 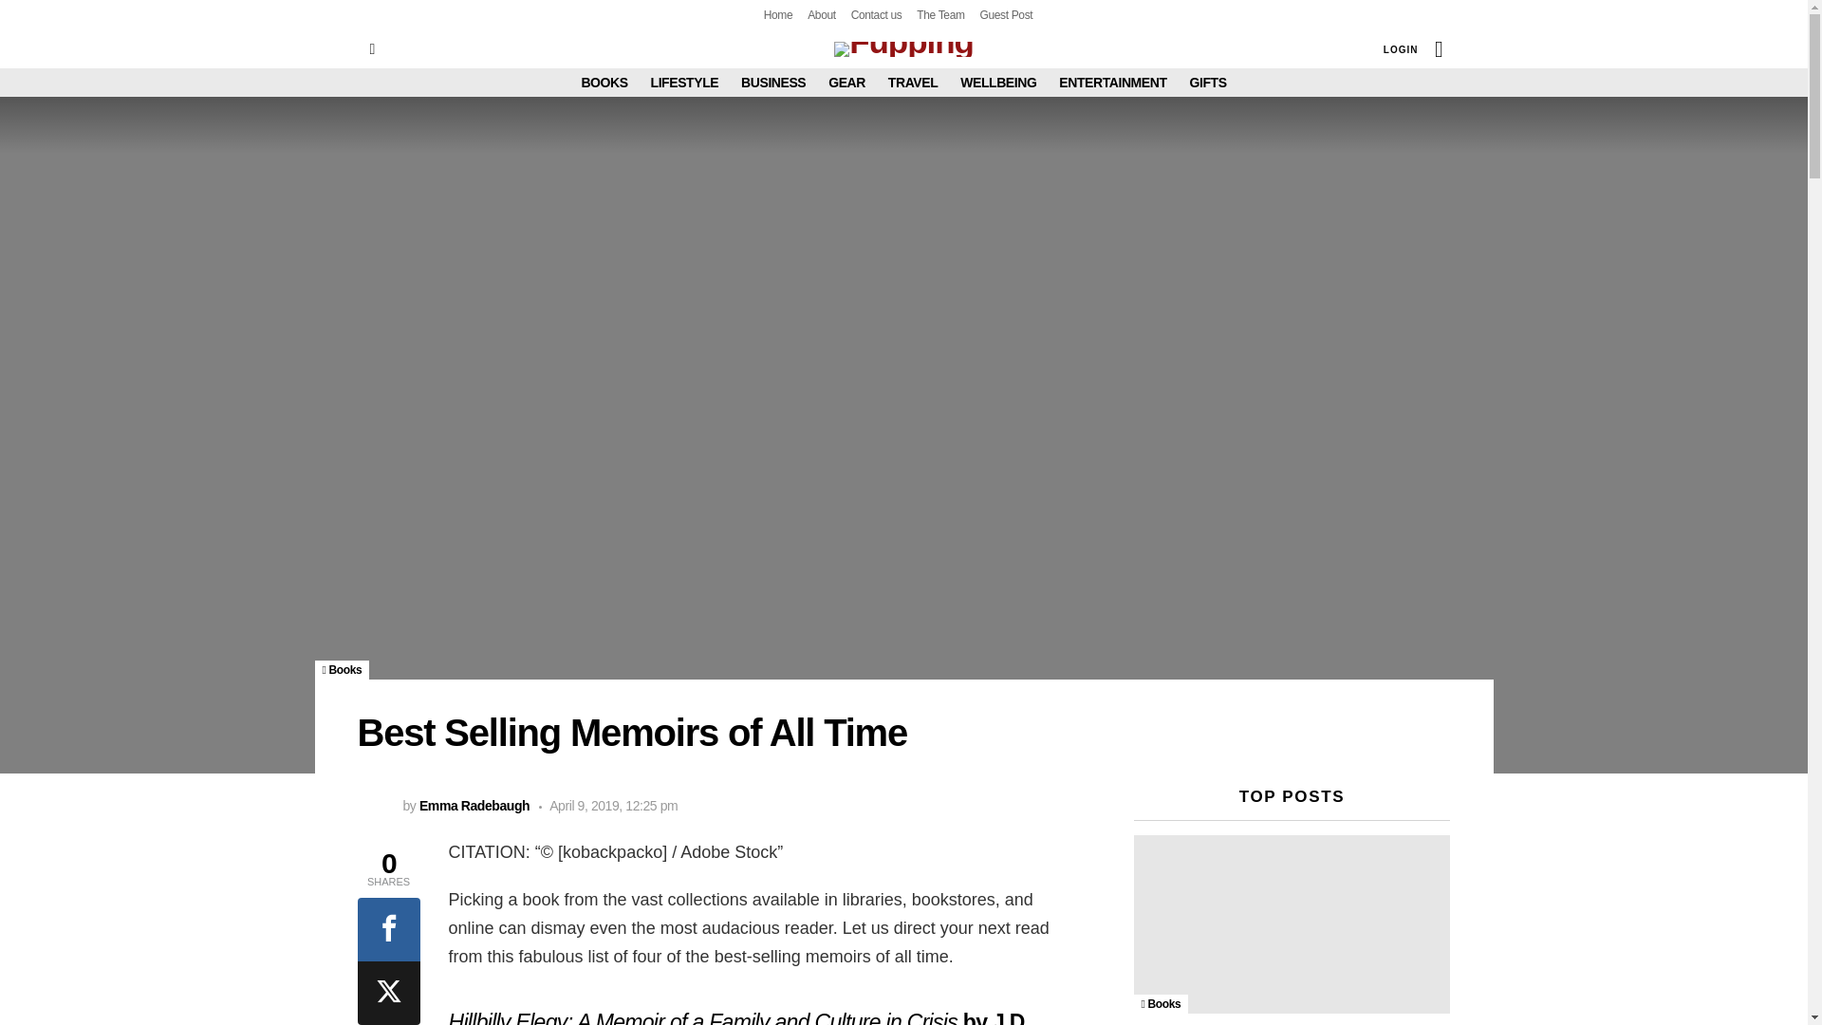 What do you see at coordinates (998, 82) in the screenshot?
I see `WELLBEING` at bounding box center [998, 82].